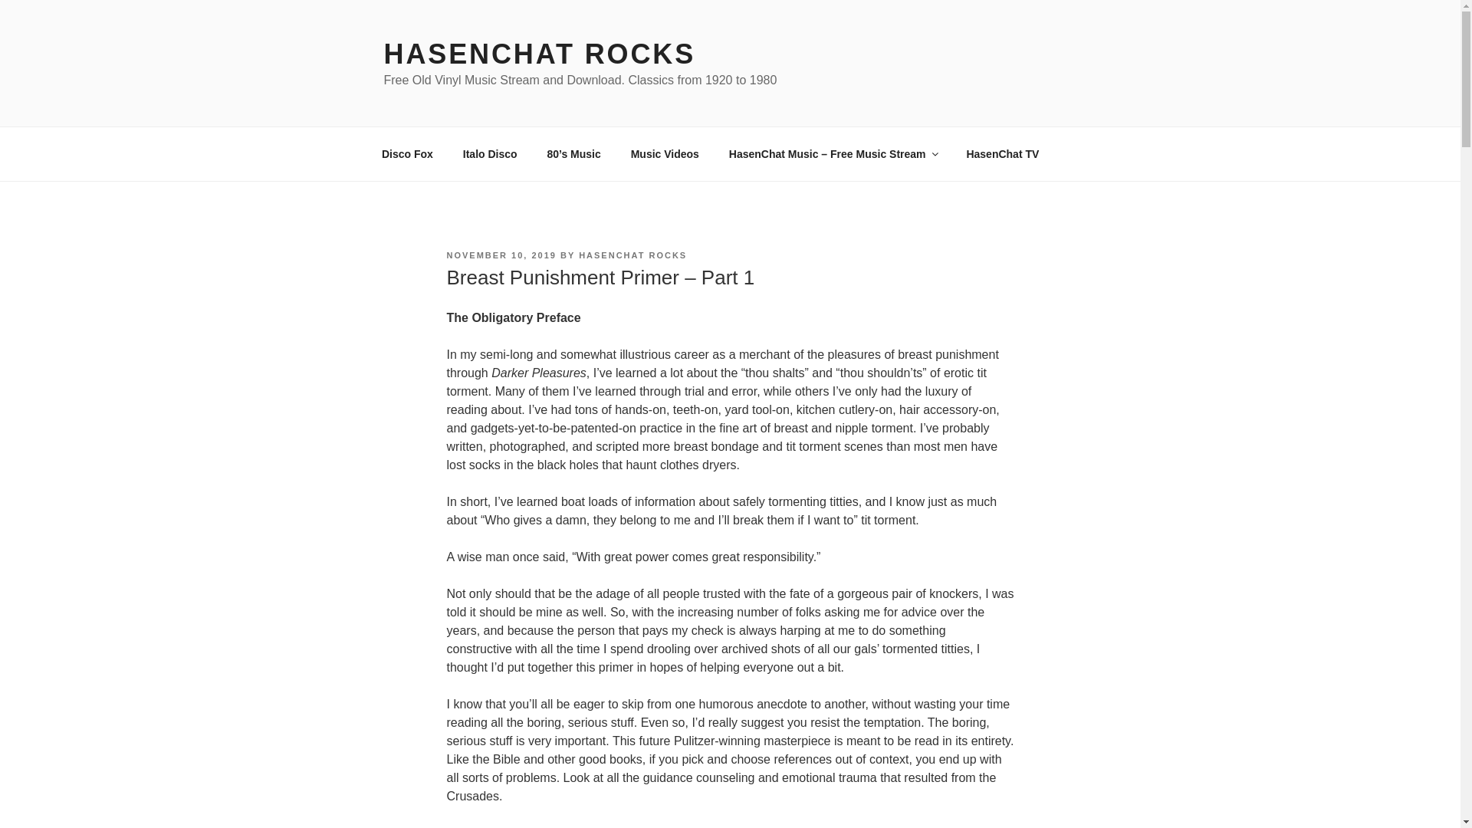 The width and height of the screenshot is (1472, 828). What do you see at coordinates (632, 255) in the screenshot?
I see `HASENCHAT ROCKS` at bounding box center [632, 255].